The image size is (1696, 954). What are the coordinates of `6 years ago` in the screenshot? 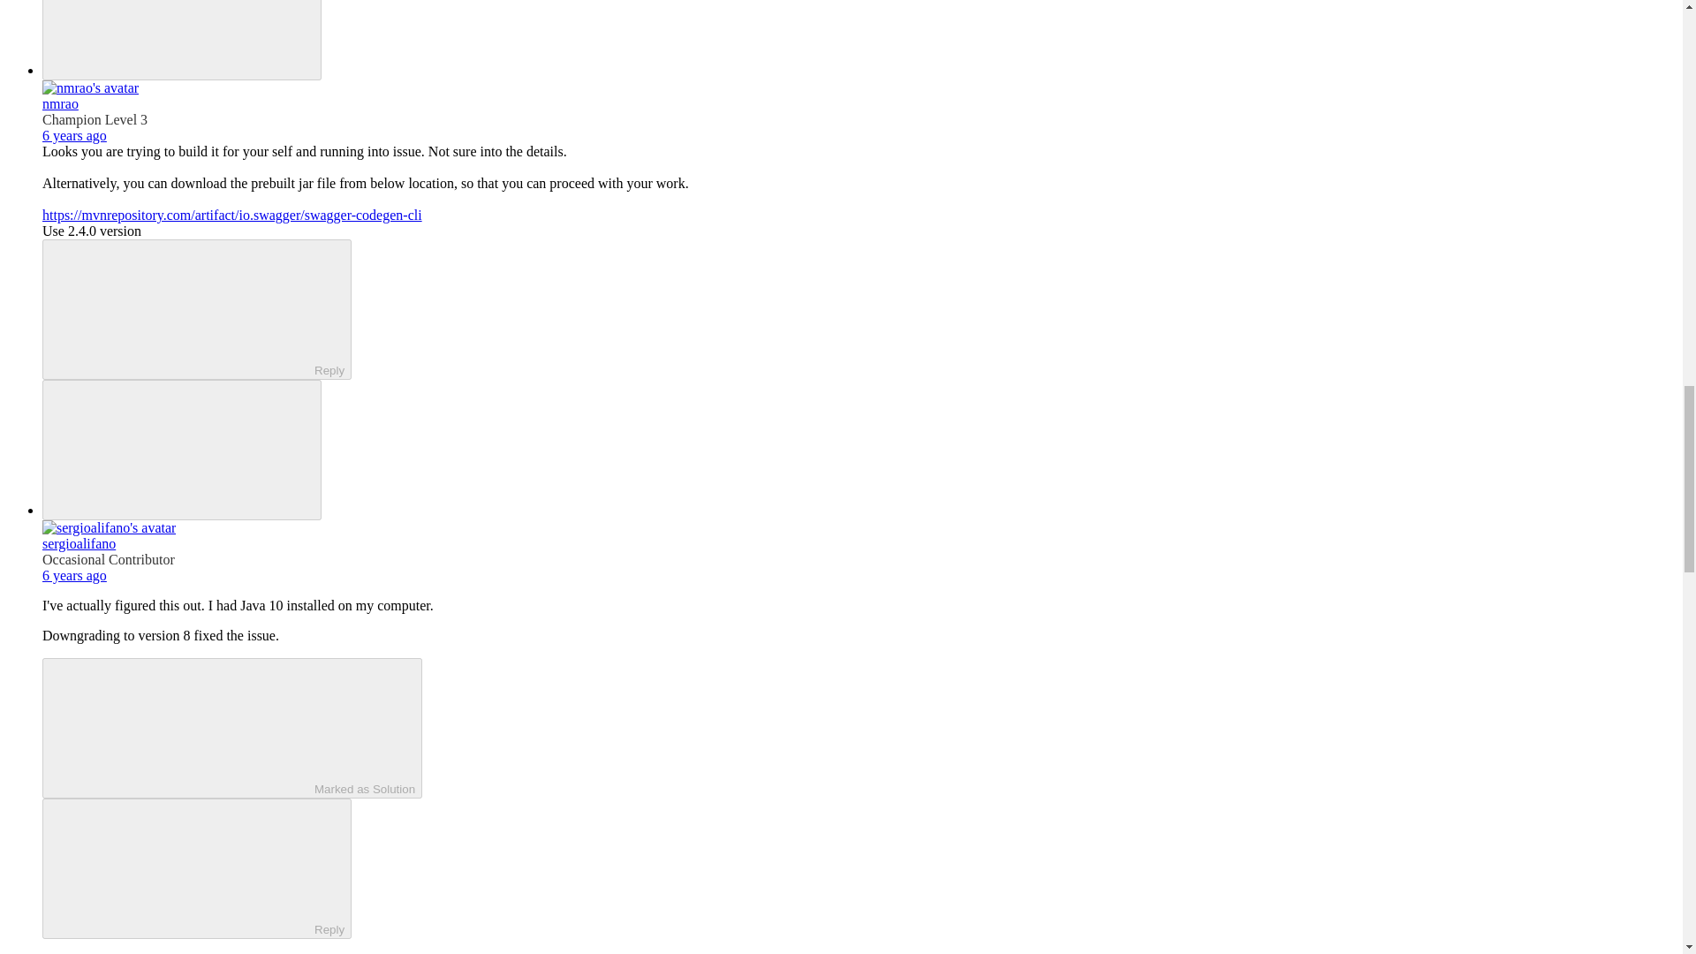 It's located at (74, 135).